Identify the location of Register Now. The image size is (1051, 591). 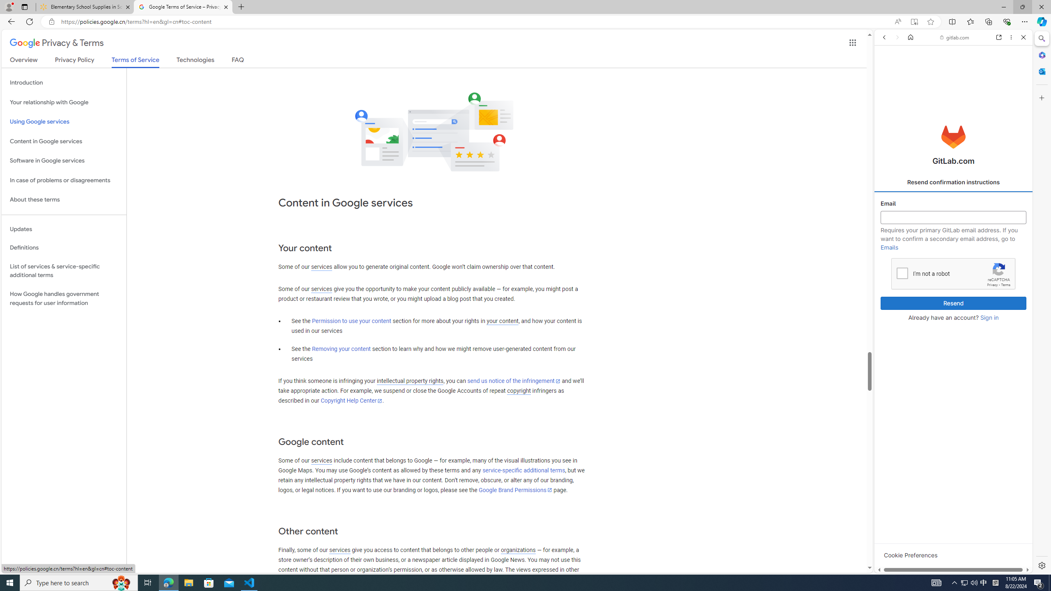
(953, 183).